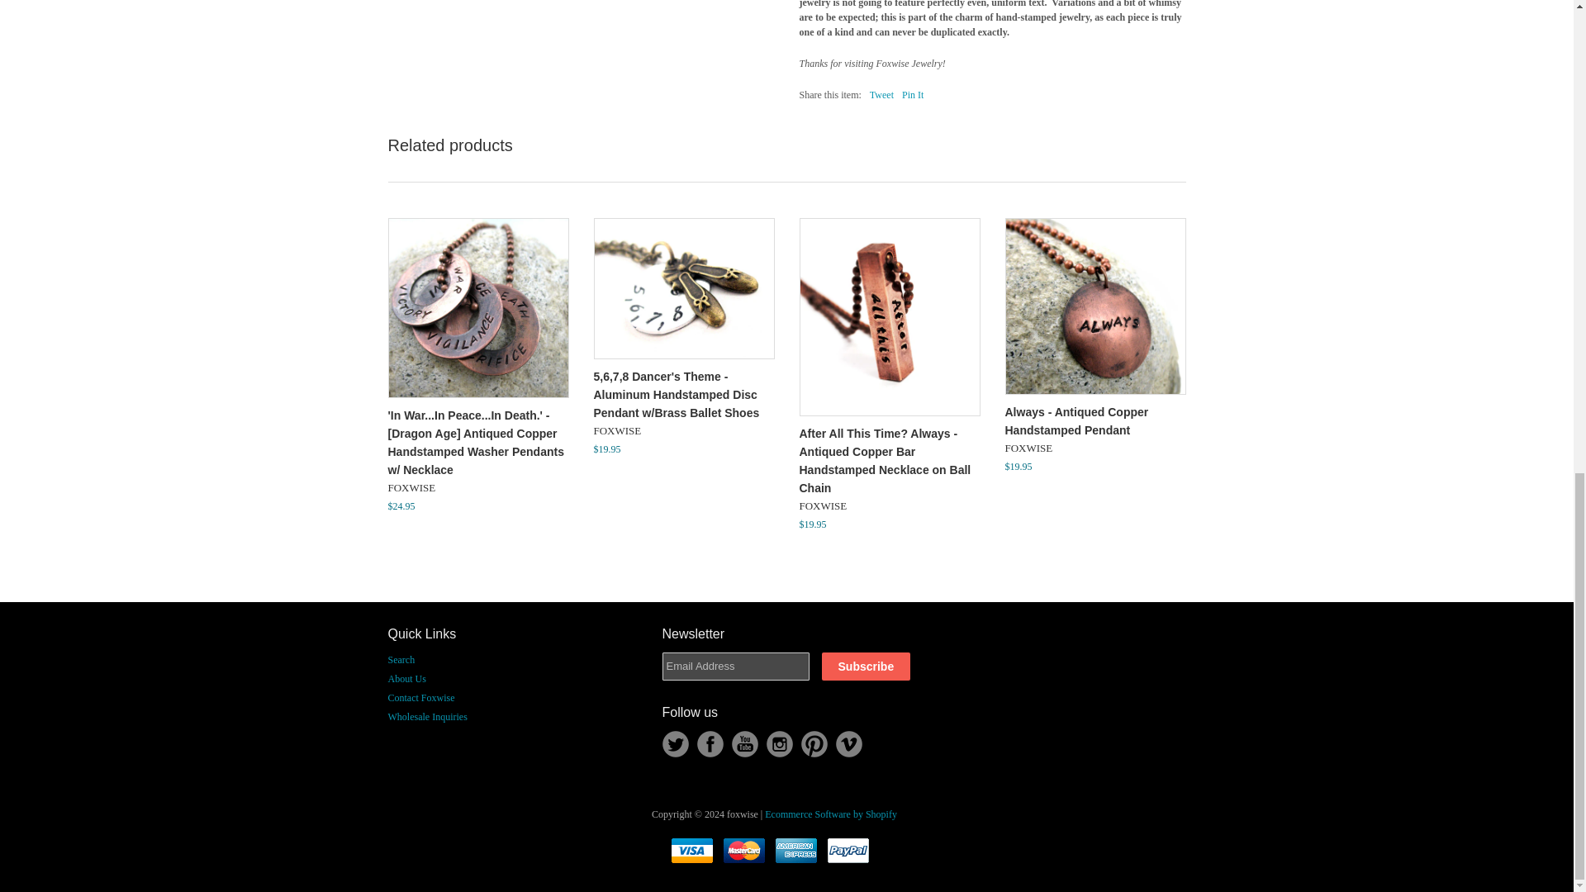 This screenshot has width=1586, height=892. What do you see at coordinates (849, 743) in the screenshot?
I see `foxwise on Vimeo` at bounding box center [849, 743].